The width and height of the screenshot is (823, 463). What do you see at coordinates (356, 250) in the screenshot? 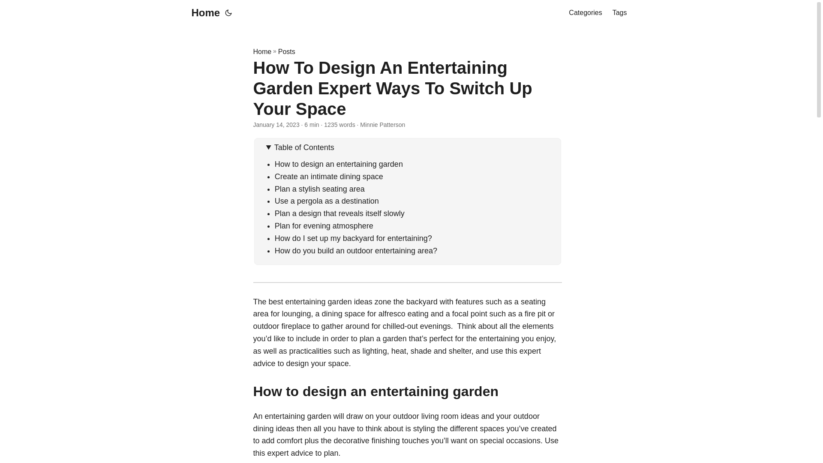
I see `How do you build an outdoor entertaining area?` at bounding box center [356, 250].